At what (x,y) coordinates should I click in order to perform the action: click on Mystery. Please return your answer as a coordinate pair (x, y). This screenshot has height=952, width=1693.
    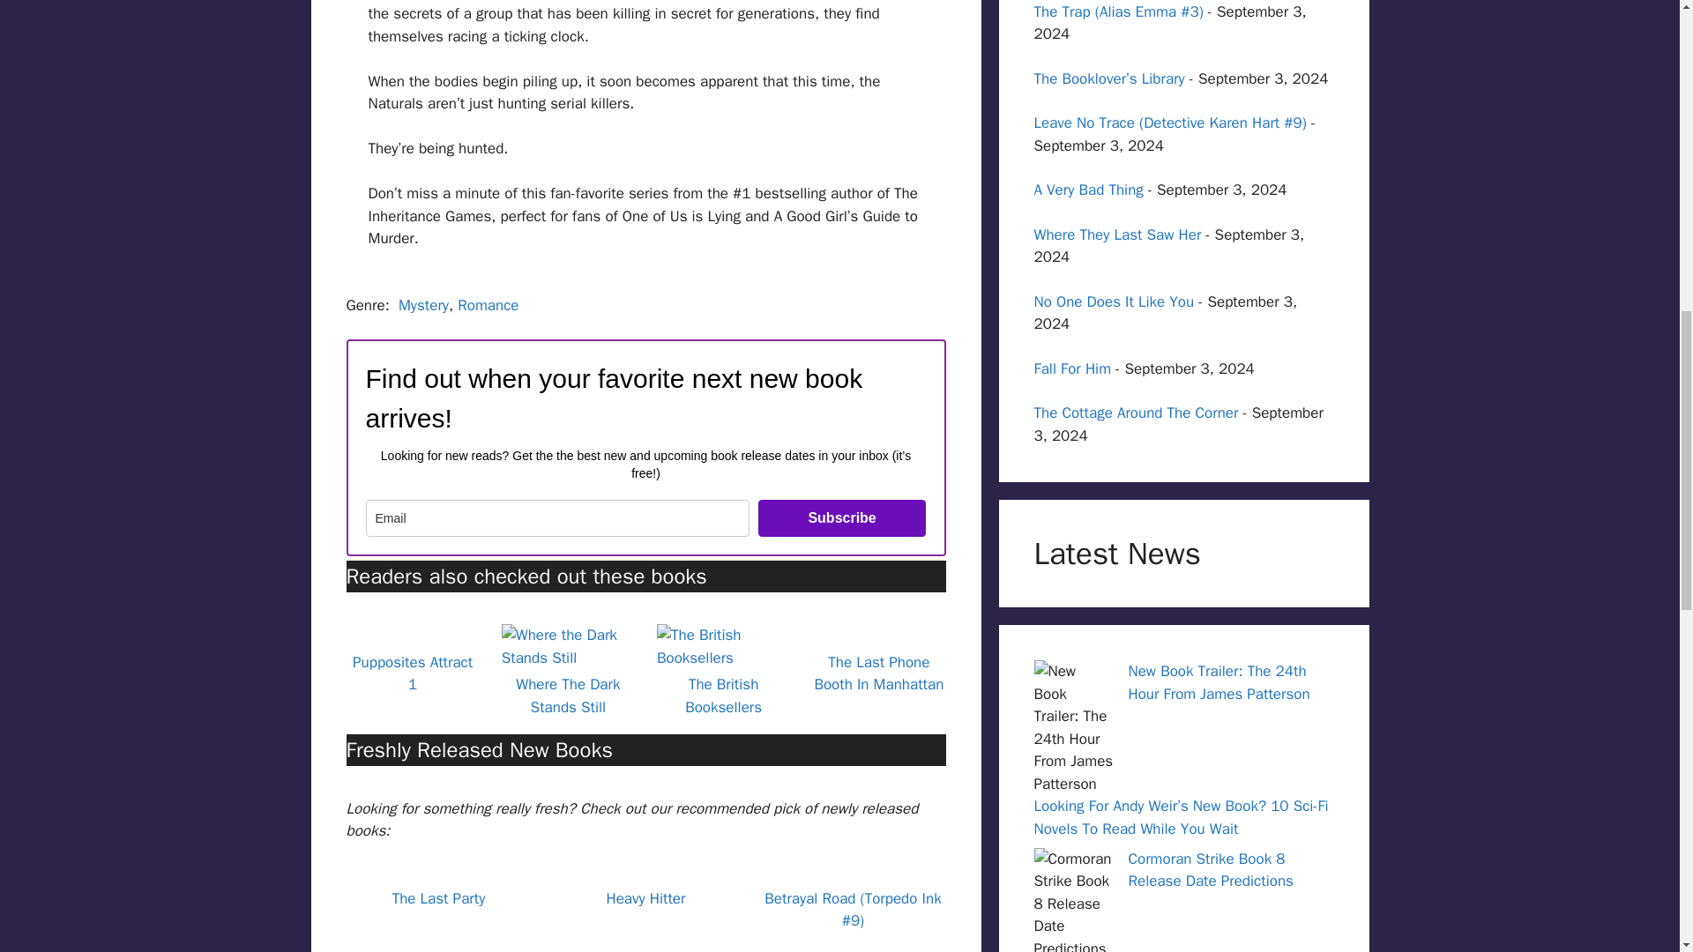
    Looking at the image, I should click on (423, 305).